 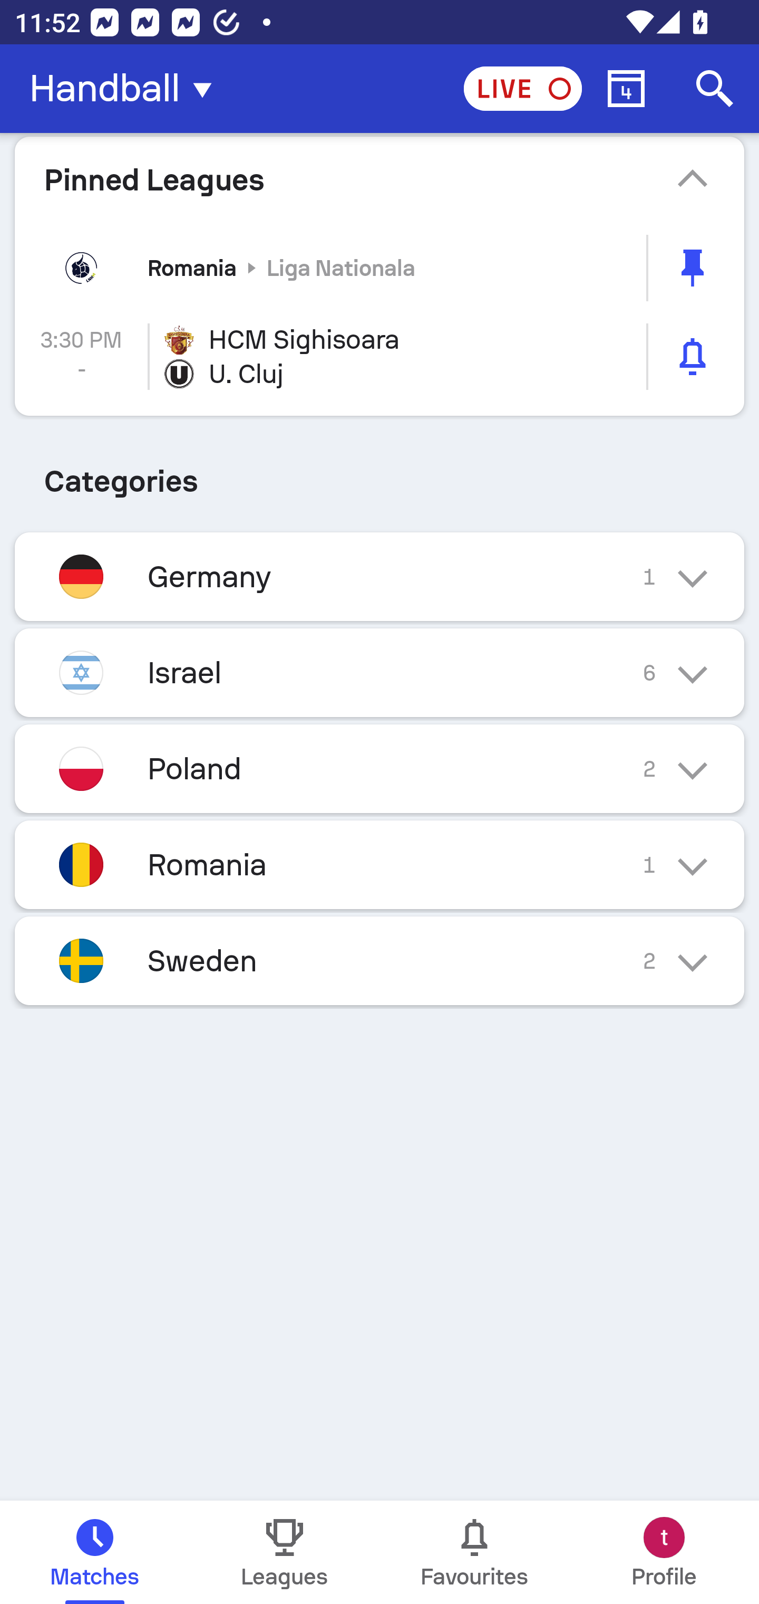 I want to click on Sweden 2, so click(x=379, y=960).